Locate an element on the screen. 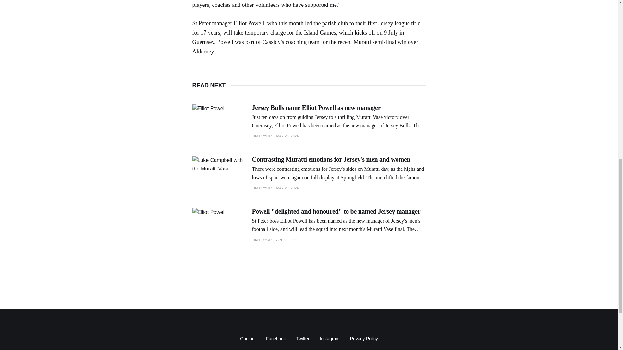 The image size is (623, 350). Instagram is located at coordinates (329, 338).